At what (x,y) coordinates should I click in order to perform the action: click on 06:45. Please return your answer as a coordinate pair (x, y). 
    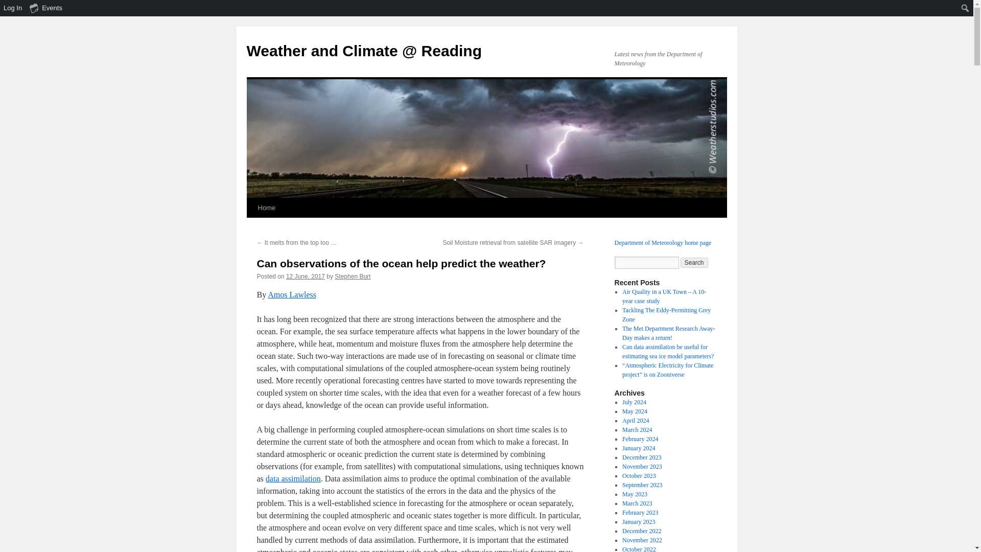
    Looking at the image, I should click on (306, 276).